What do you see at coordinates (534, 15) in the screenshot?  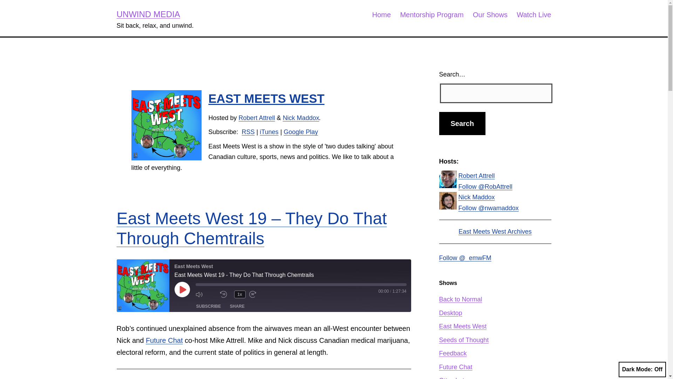 I see `Watch Live` at bounding box center [534, 15].